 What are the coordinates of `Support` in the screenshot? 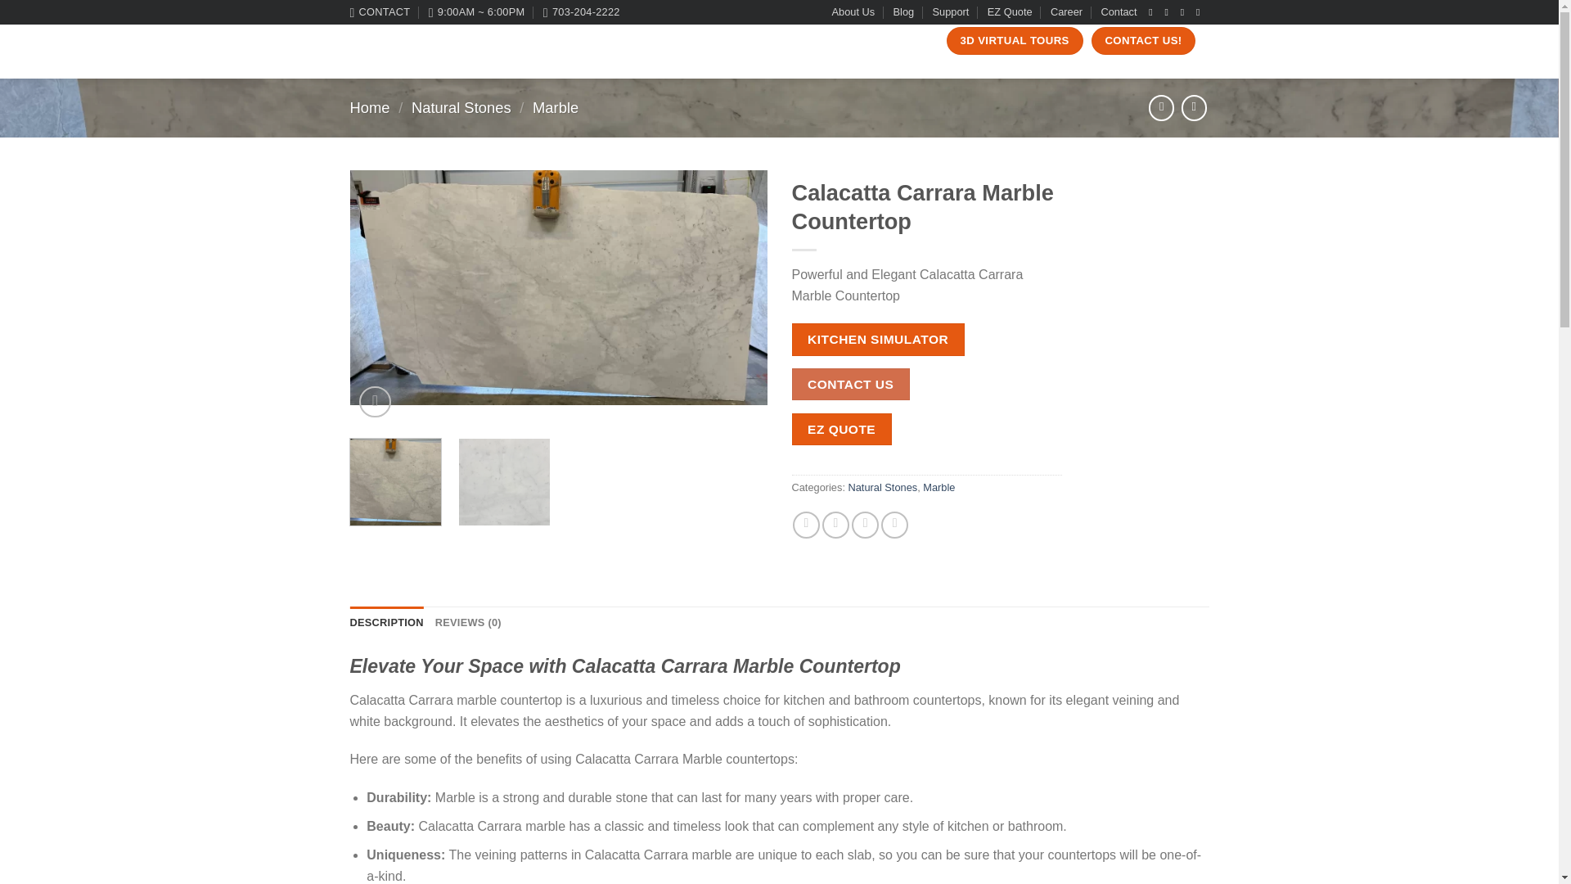 It's located at (951, 12).